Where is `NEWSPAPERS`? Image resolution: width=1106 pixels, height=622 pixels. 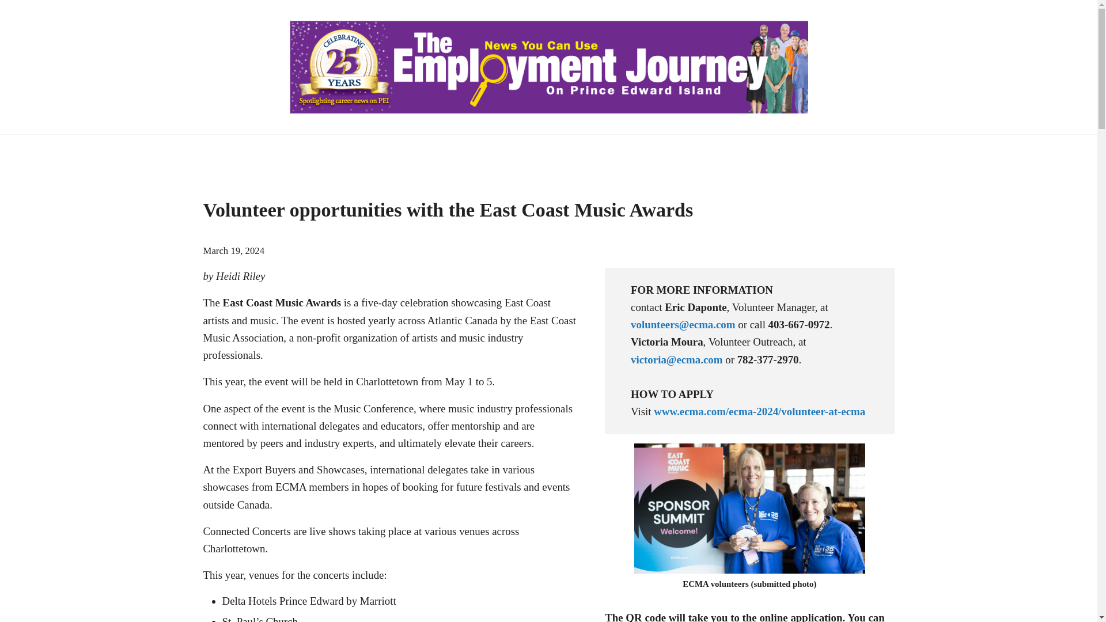
NEWSPAPERS is located at coordinates (252, 151).